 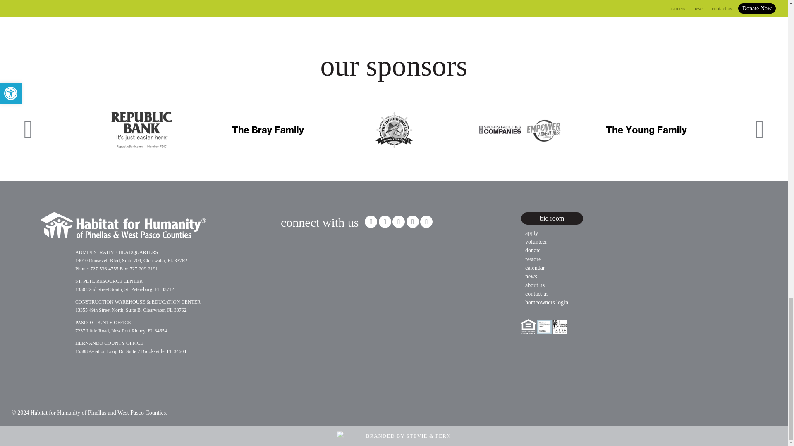 What do you see at coordinates (343, 273) in the screenshot?
I see `Form 1` at bounding box center [343, 273].